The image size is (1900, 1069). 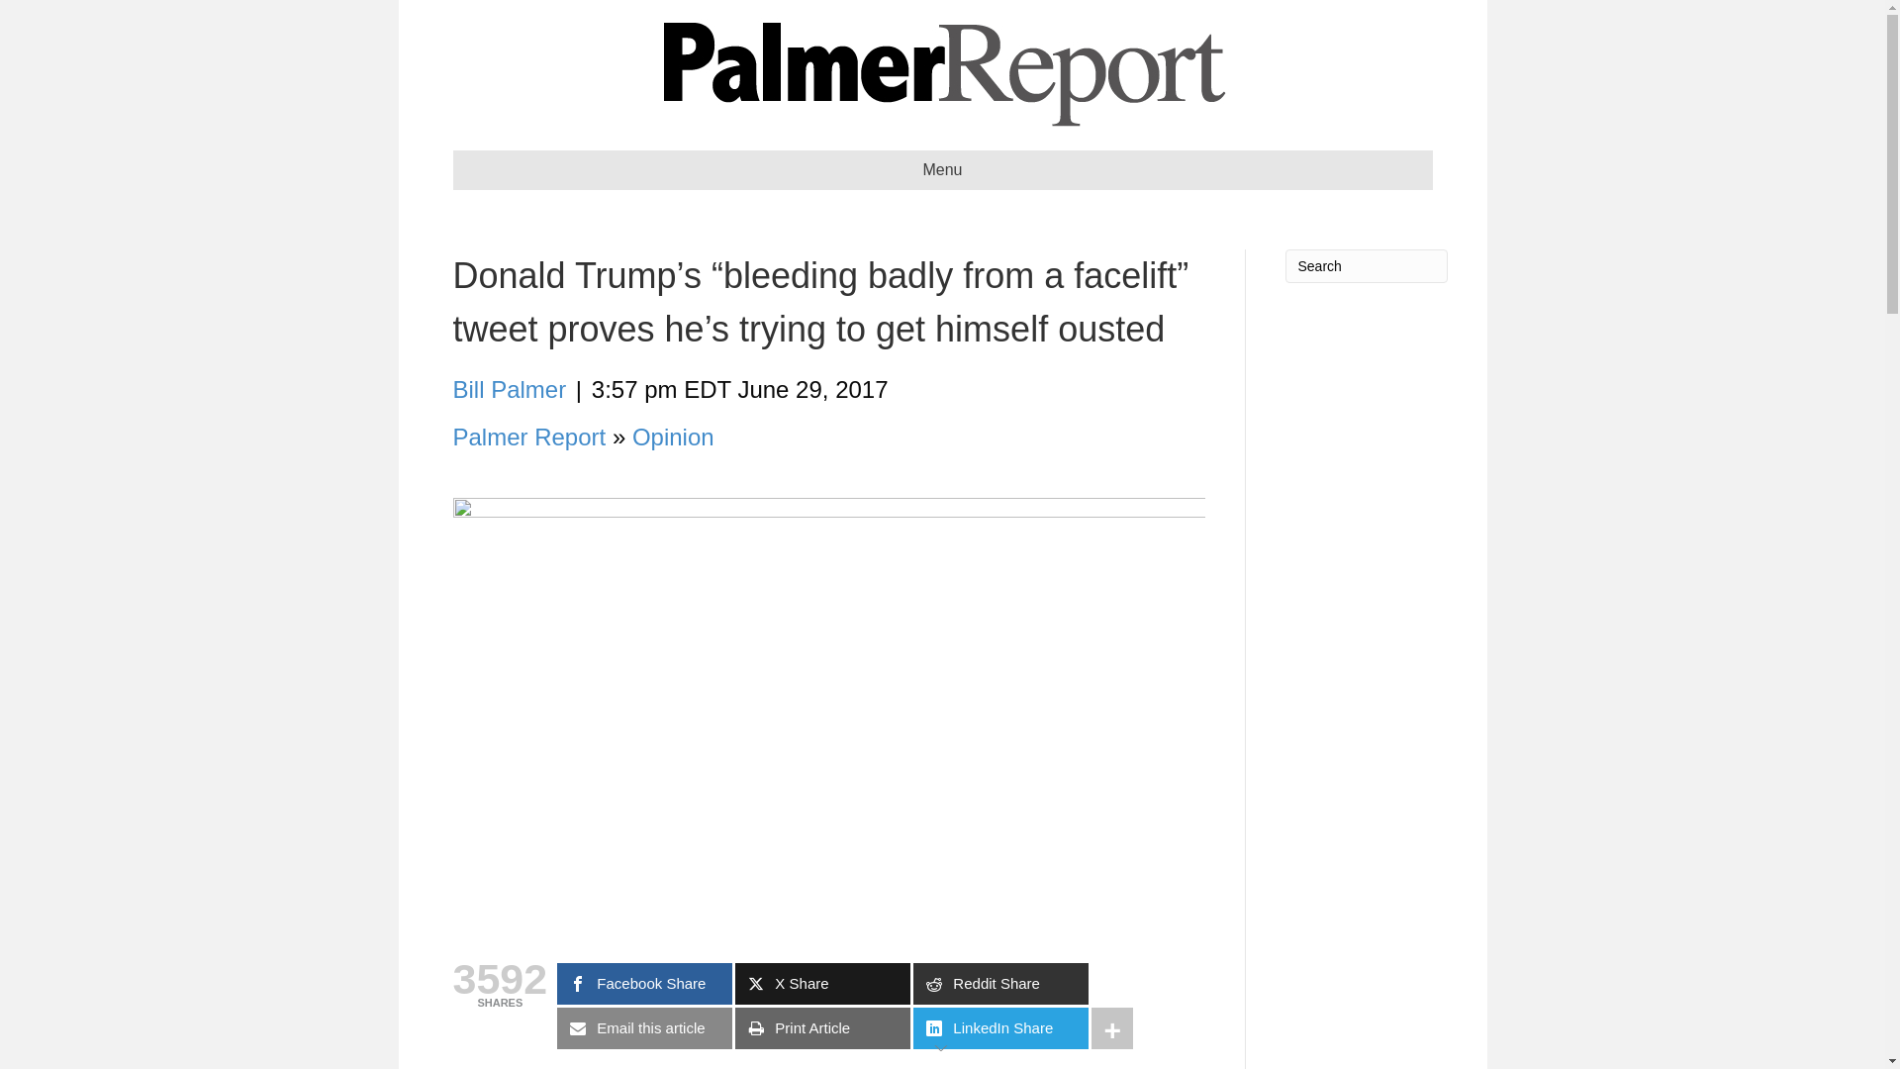 I want to click on Print Article, so click(x=822, y=1027).